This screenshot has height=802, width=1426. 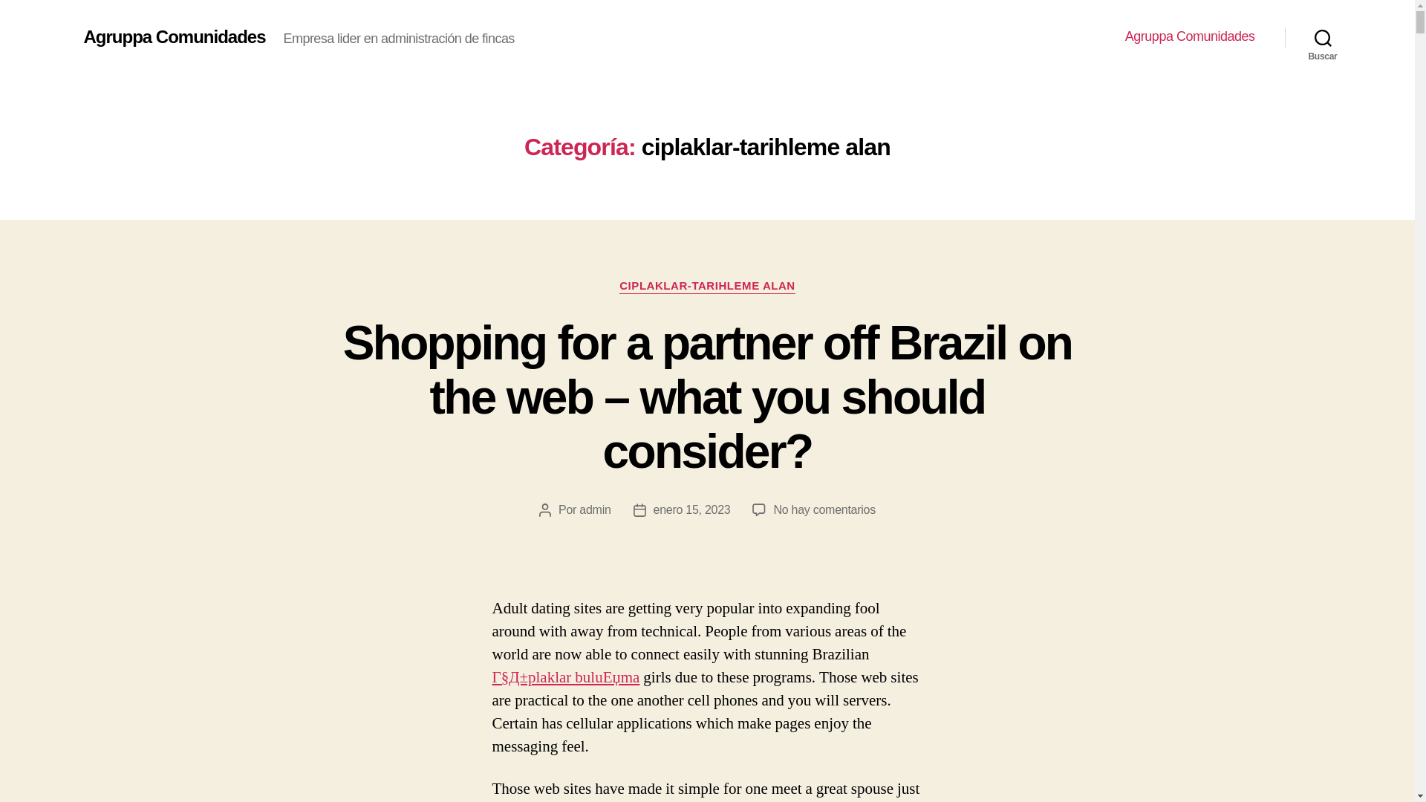 I want to click on admin, so click(x=594, y=509).